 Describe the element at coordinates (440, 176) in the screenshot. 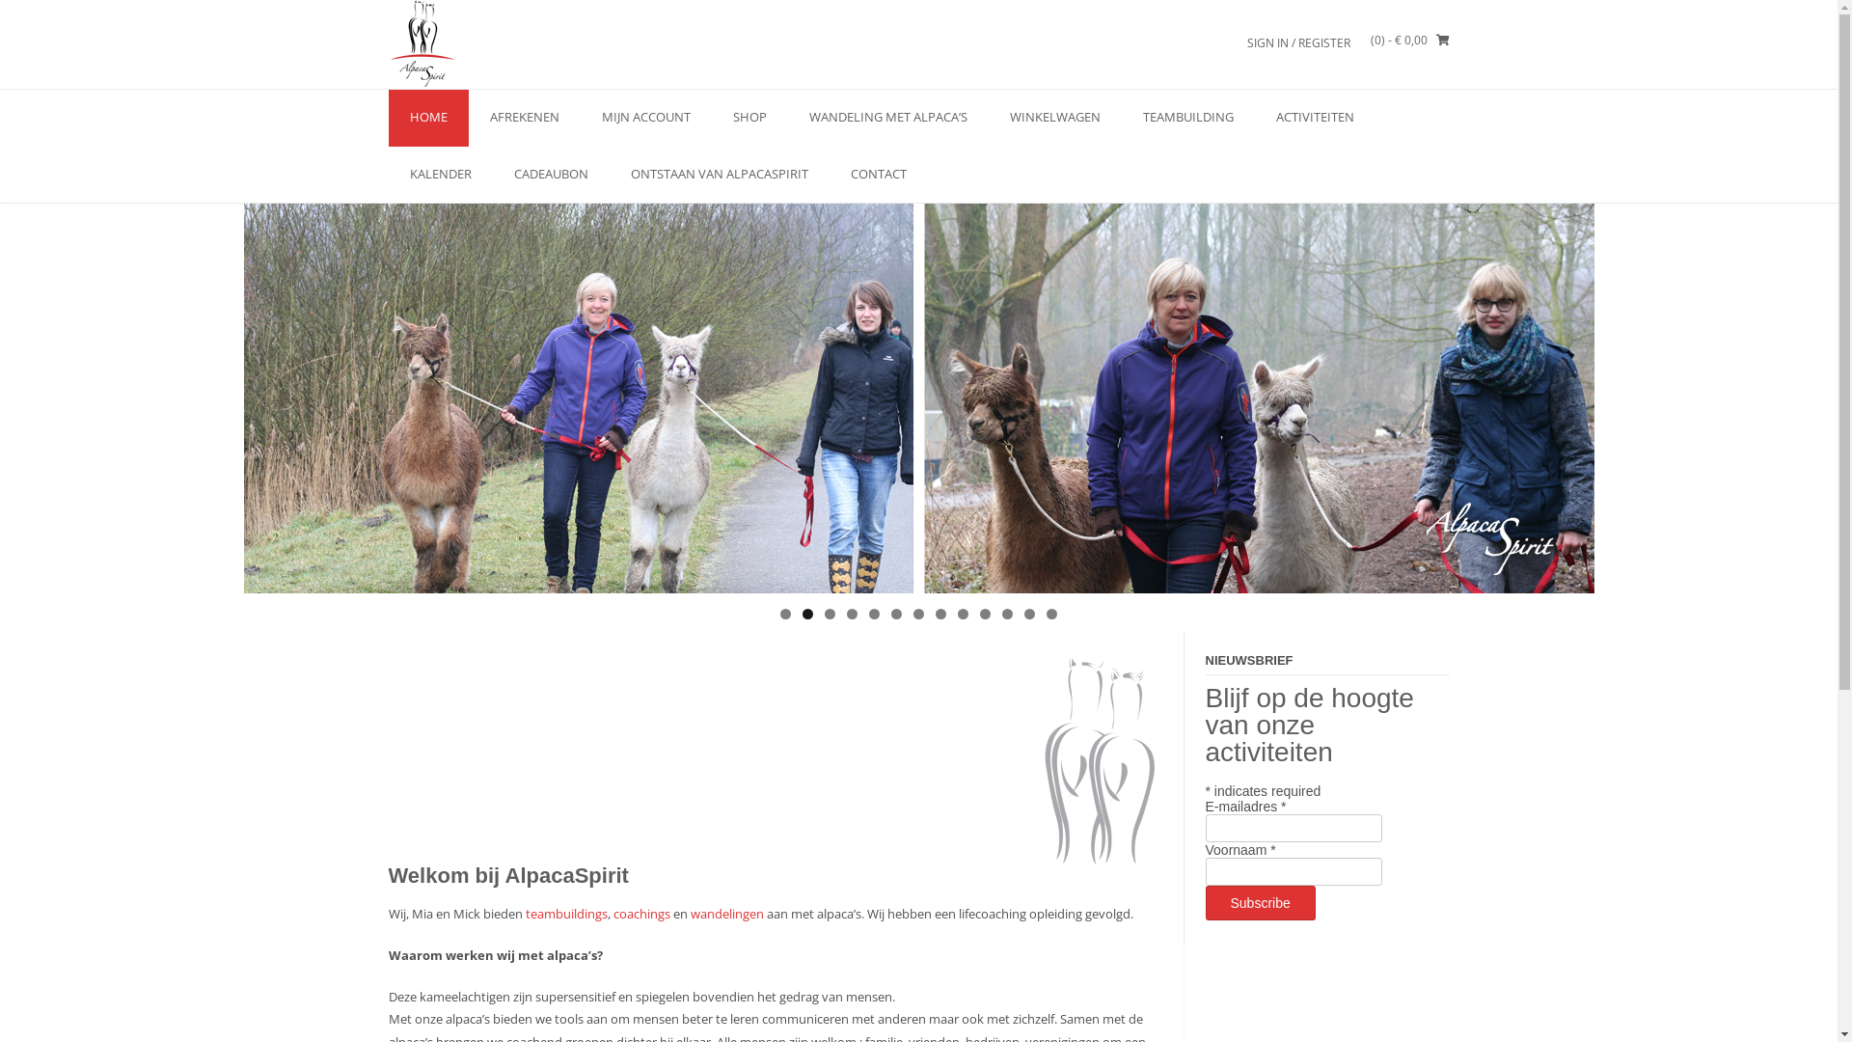

I see `KALENDER` at that location.